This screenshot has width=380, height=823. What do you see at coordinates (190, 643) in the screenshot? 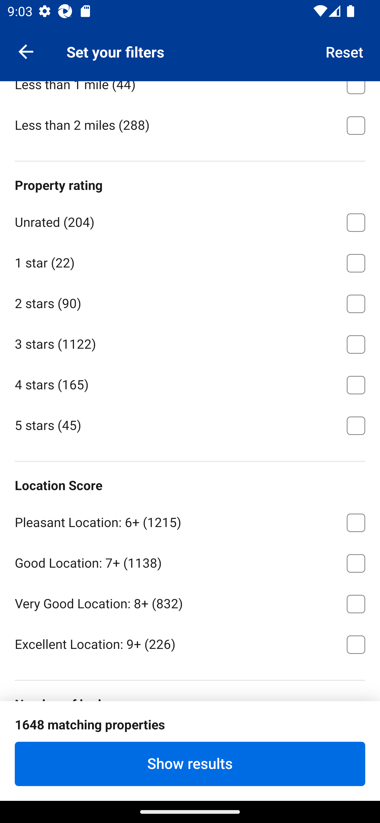
I see `Excellent Location: 9+ ⁦(226)` at bounding box center [190, 643].